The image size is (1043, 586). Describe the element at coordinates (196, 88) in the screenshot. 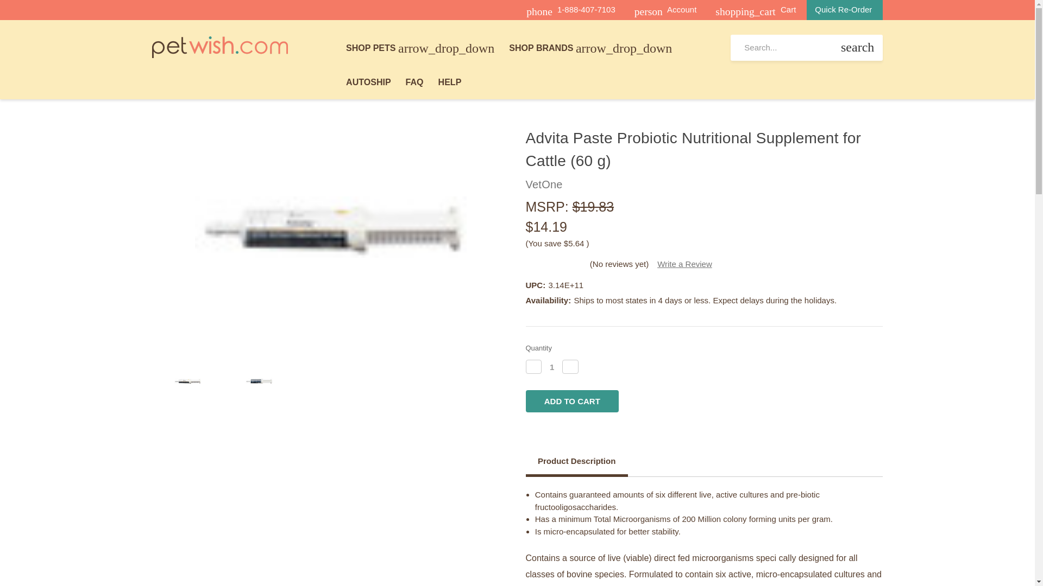

I see `Horses` at that location.